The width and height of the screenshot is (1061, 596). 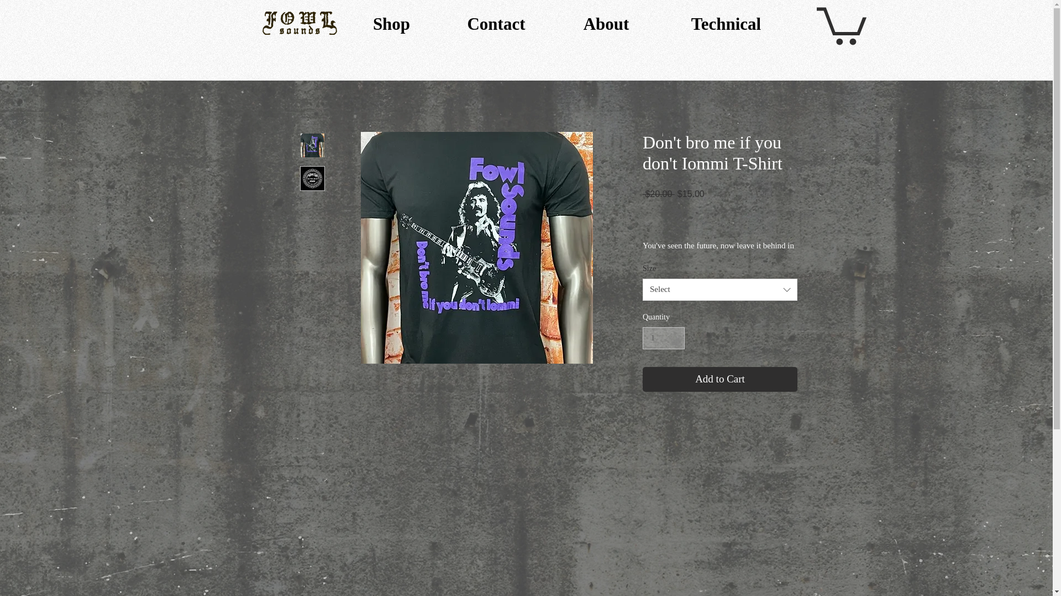 I want to click on Add to Cart, so click(x=720, y=379).